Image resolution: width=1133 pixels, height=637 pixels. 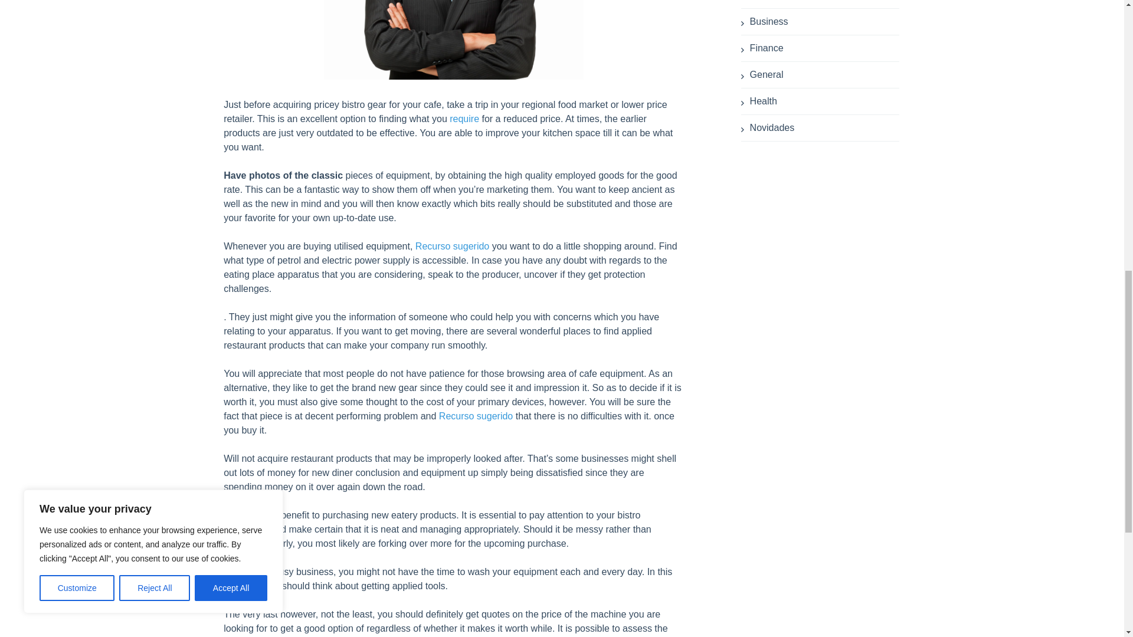 I want to click on require, so click(x=464, y=119).